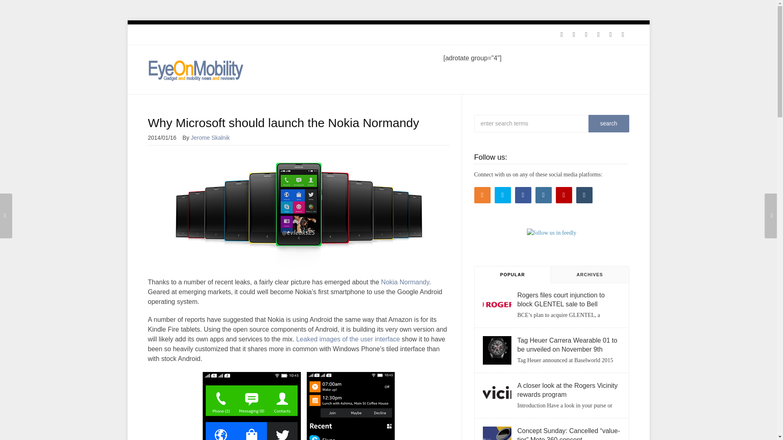 Image resolution: width=783 pixels, height=440 pixels. Describe the element at coordinates (347, 339) in the screenshot. I see `New Nokia Normandy user interface images leaked` at that location.